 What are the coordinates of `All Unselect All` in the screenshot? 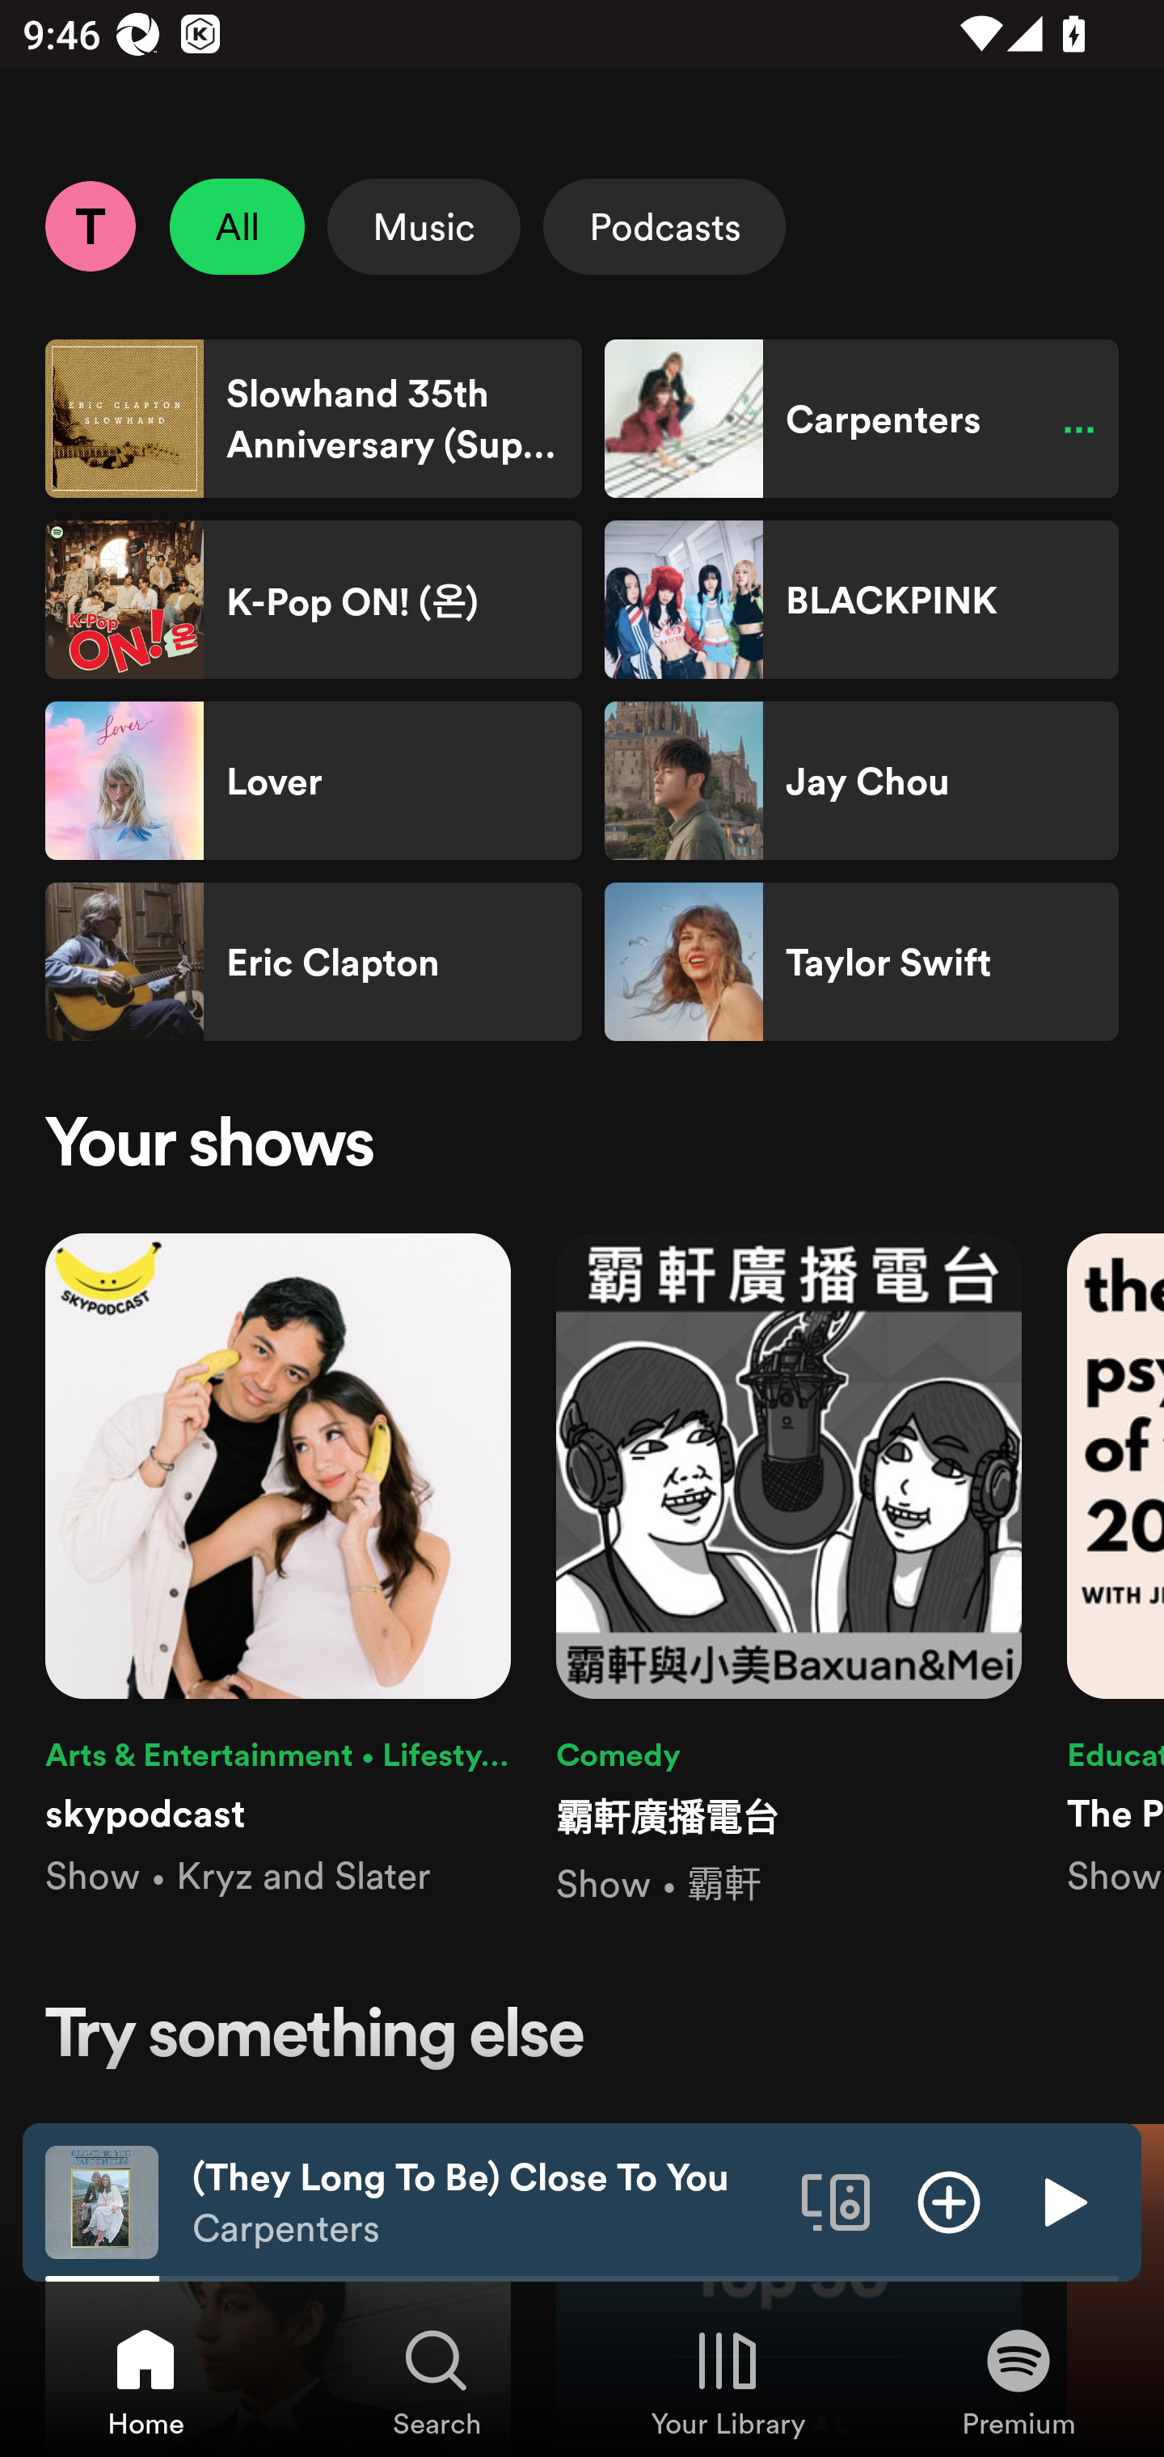 It's located at (238, 226).